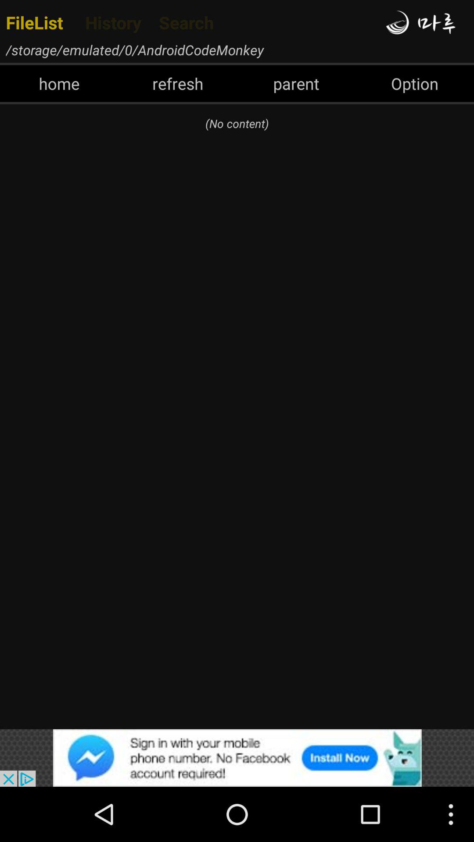  I want to click on click the advertisement, so click(237, 758).